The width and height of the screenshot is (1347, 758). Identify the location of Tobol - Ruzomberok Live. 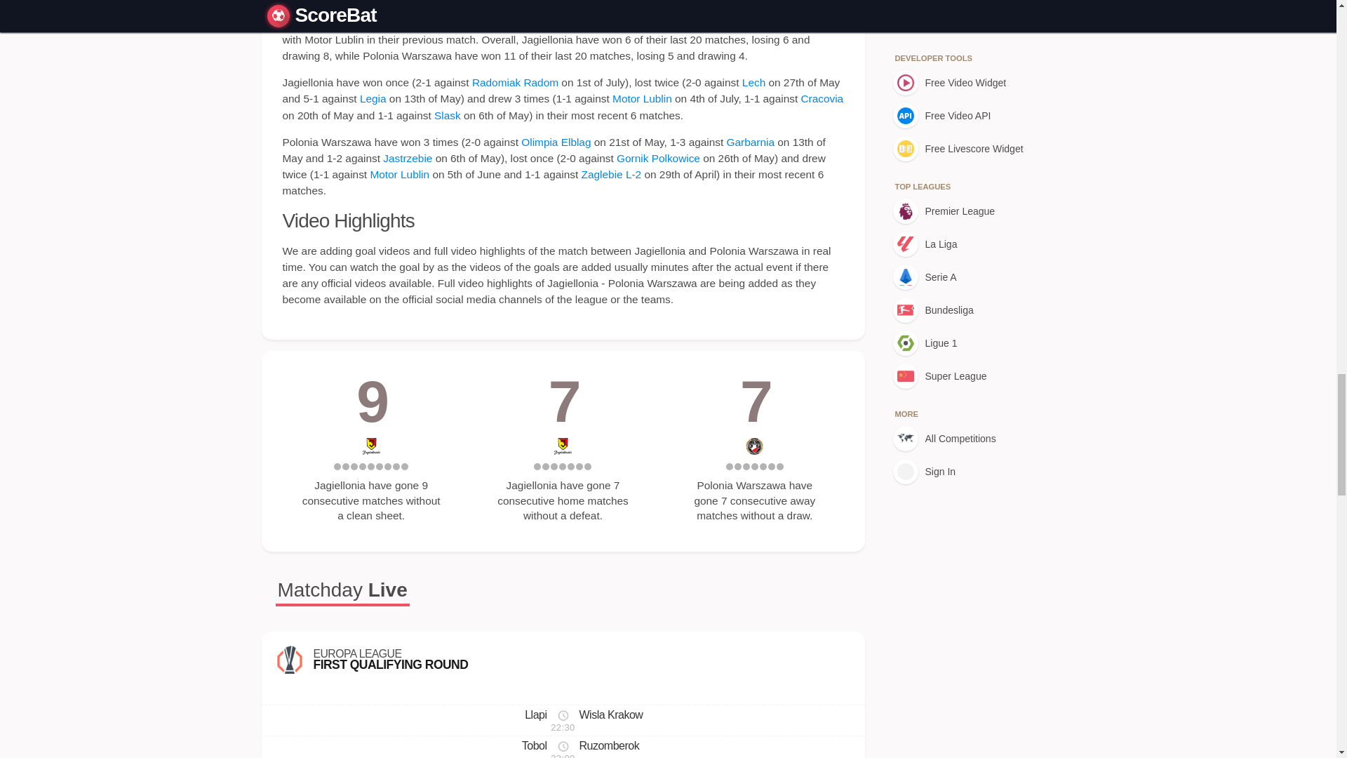
(753, 83).